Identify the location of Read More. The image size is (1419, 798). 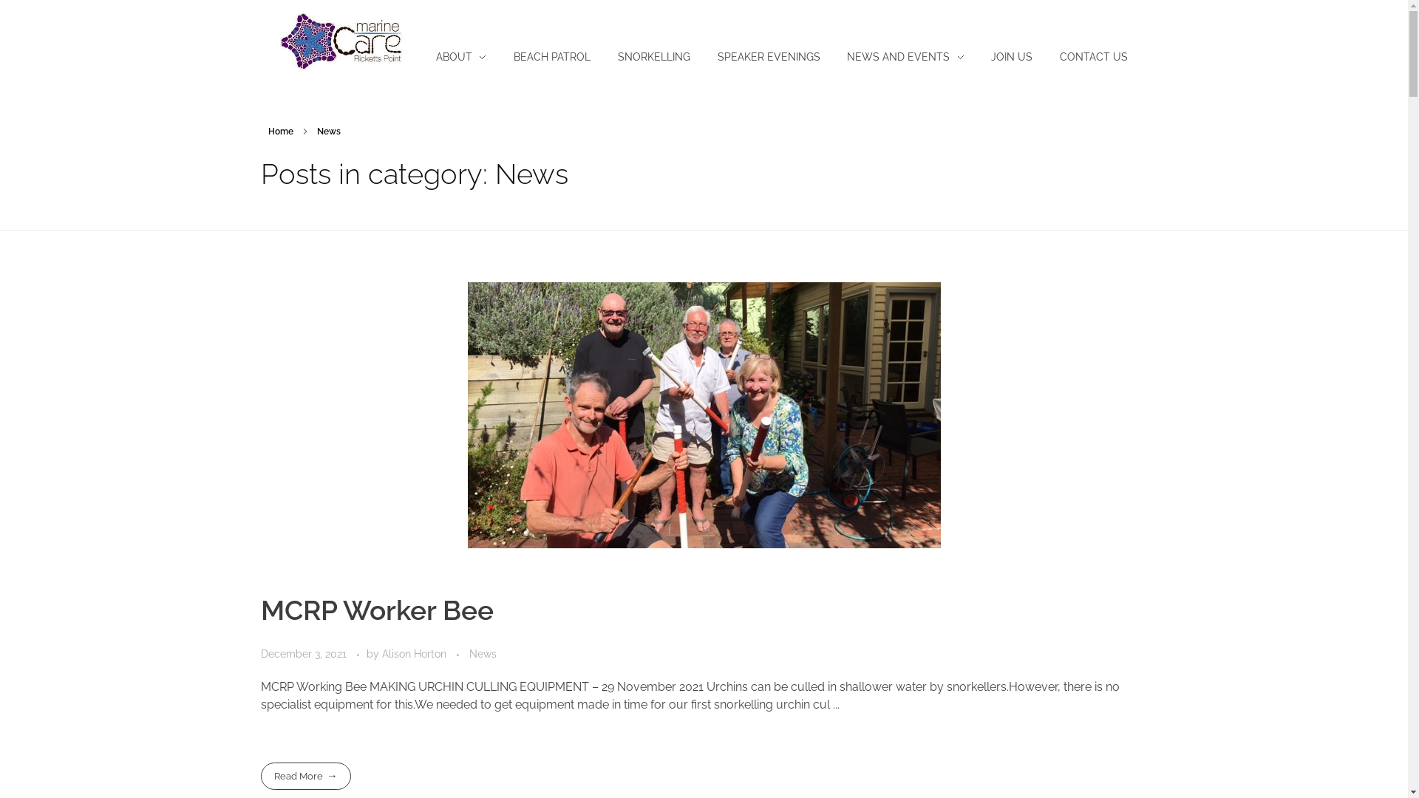
(305, 776).